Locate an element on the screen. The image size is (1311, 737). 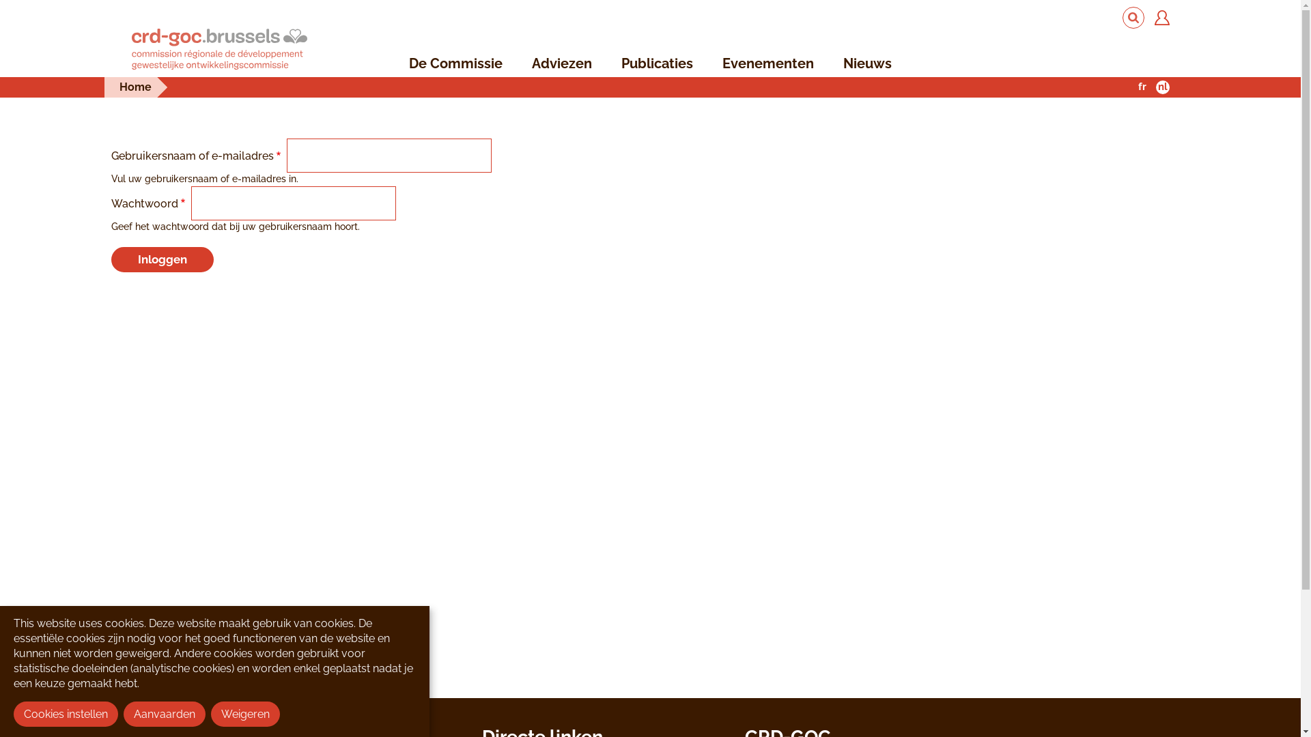
De Commissie is located at coordinates (456, 63).